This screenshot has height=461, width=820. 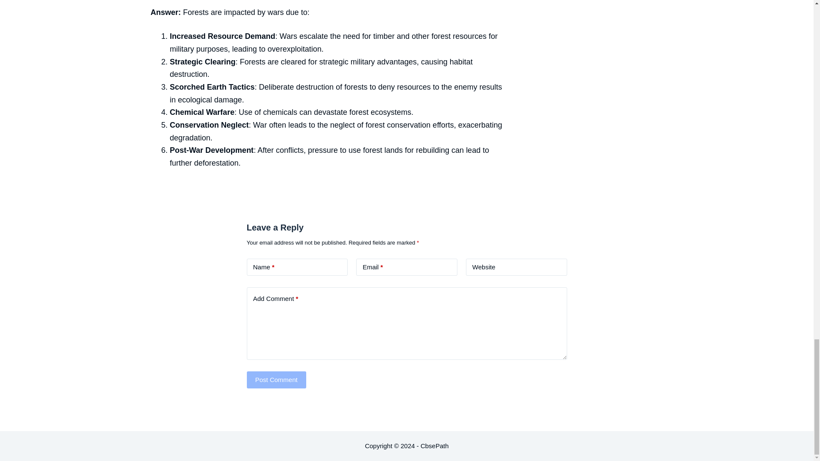 What do you see at coordinates (276, 380) in the screenshot?
I see `Post Comment` at bounding box center [276, 380].